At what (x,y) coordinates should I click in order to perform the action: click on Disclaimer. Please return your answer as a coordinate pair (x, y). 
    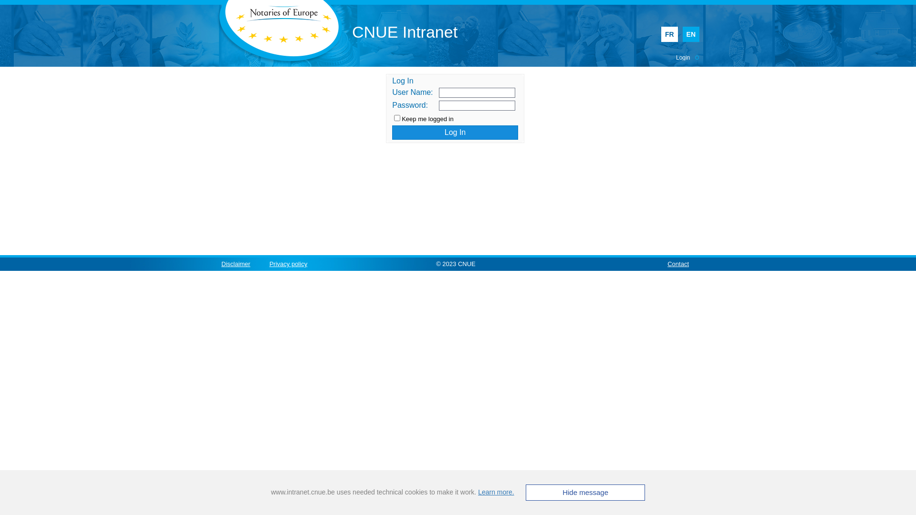
    Looking at the image, I should click on (236, 264).